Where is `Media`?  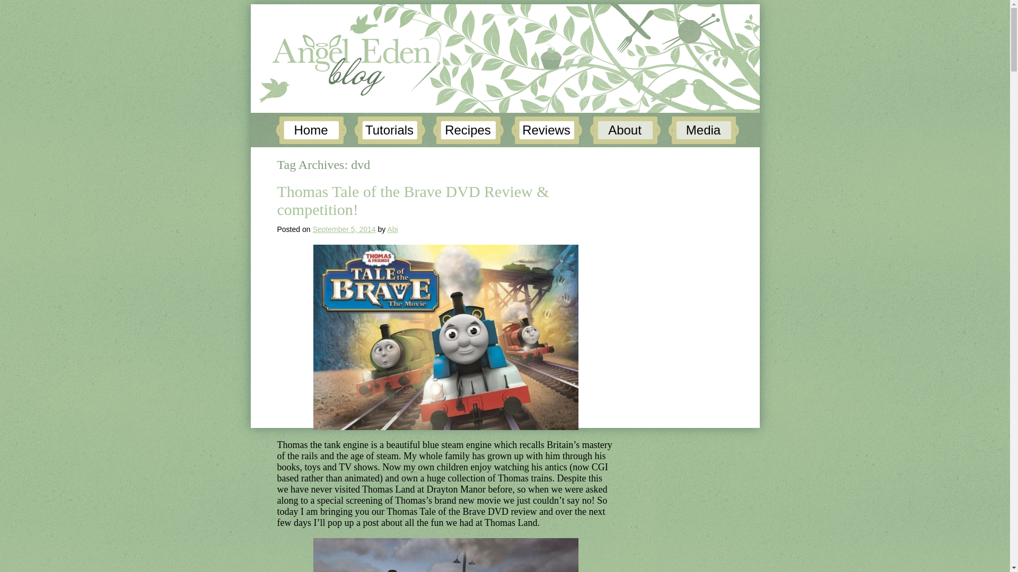 Media is located at coordinates (703, 130).